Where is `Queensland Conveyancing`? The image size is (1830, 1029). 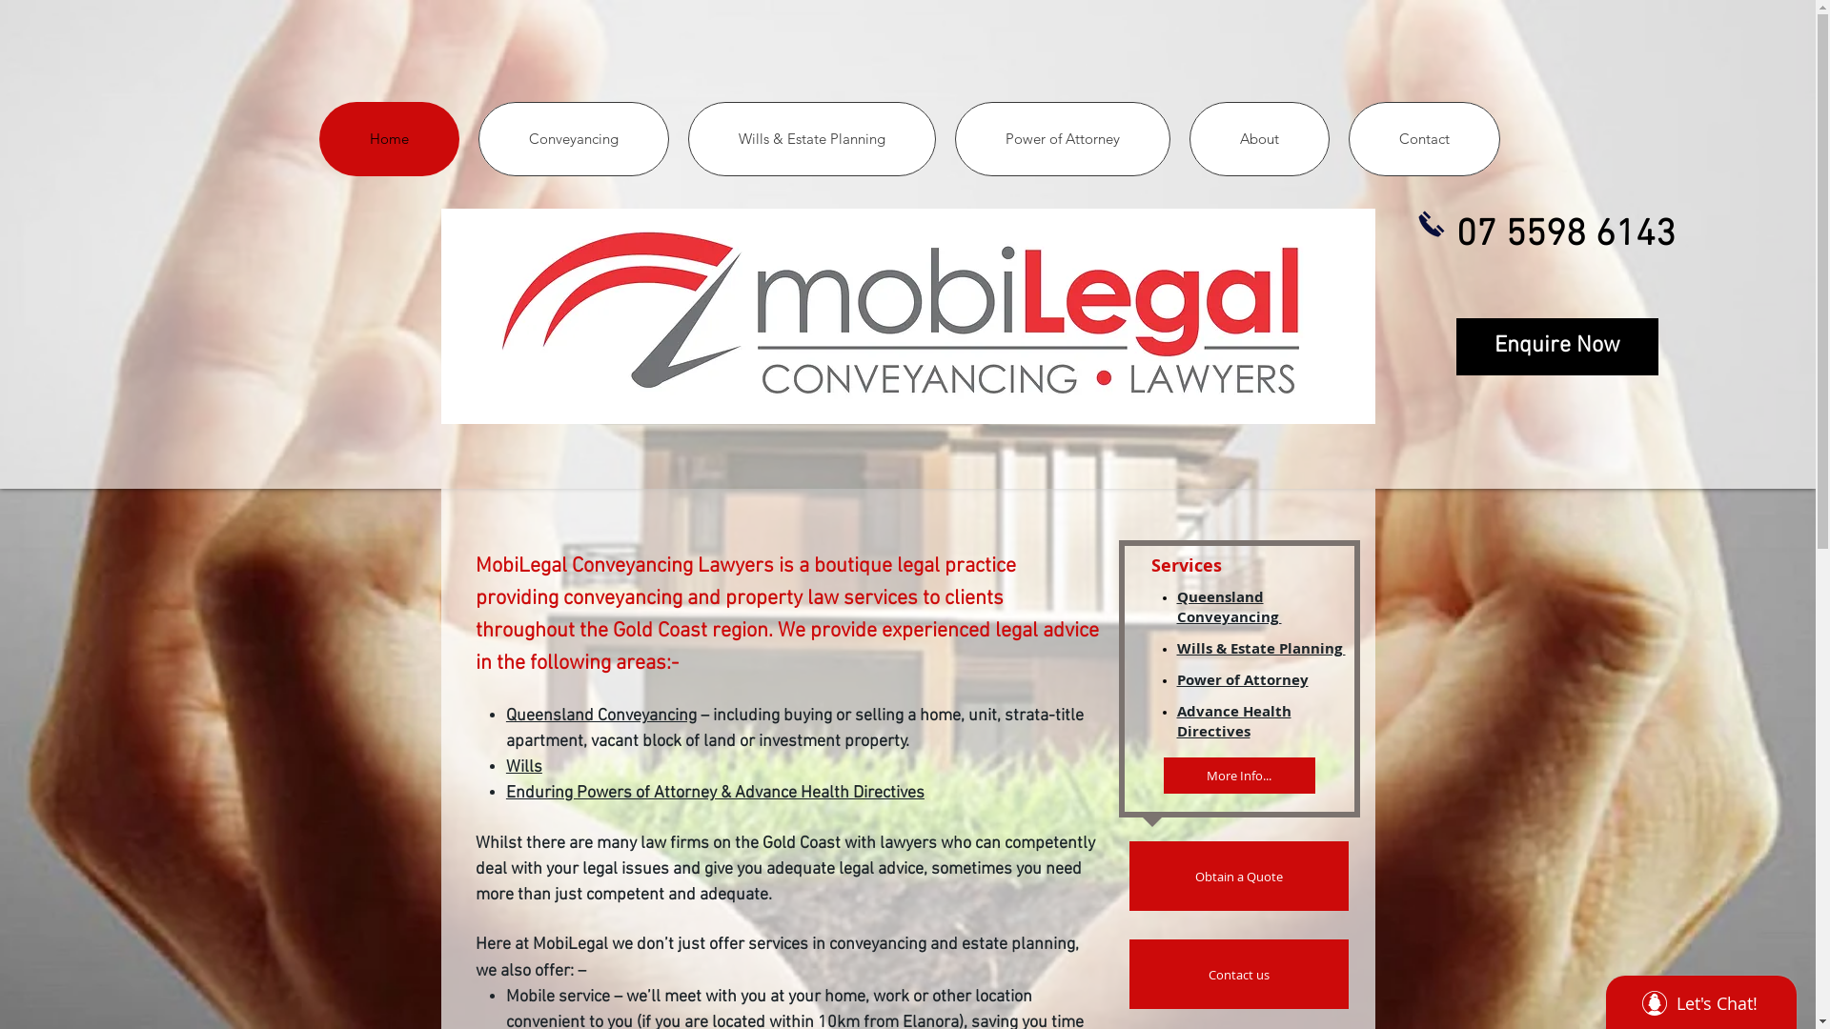
Queensland Conveyancing is located at coordinates (601, 716).